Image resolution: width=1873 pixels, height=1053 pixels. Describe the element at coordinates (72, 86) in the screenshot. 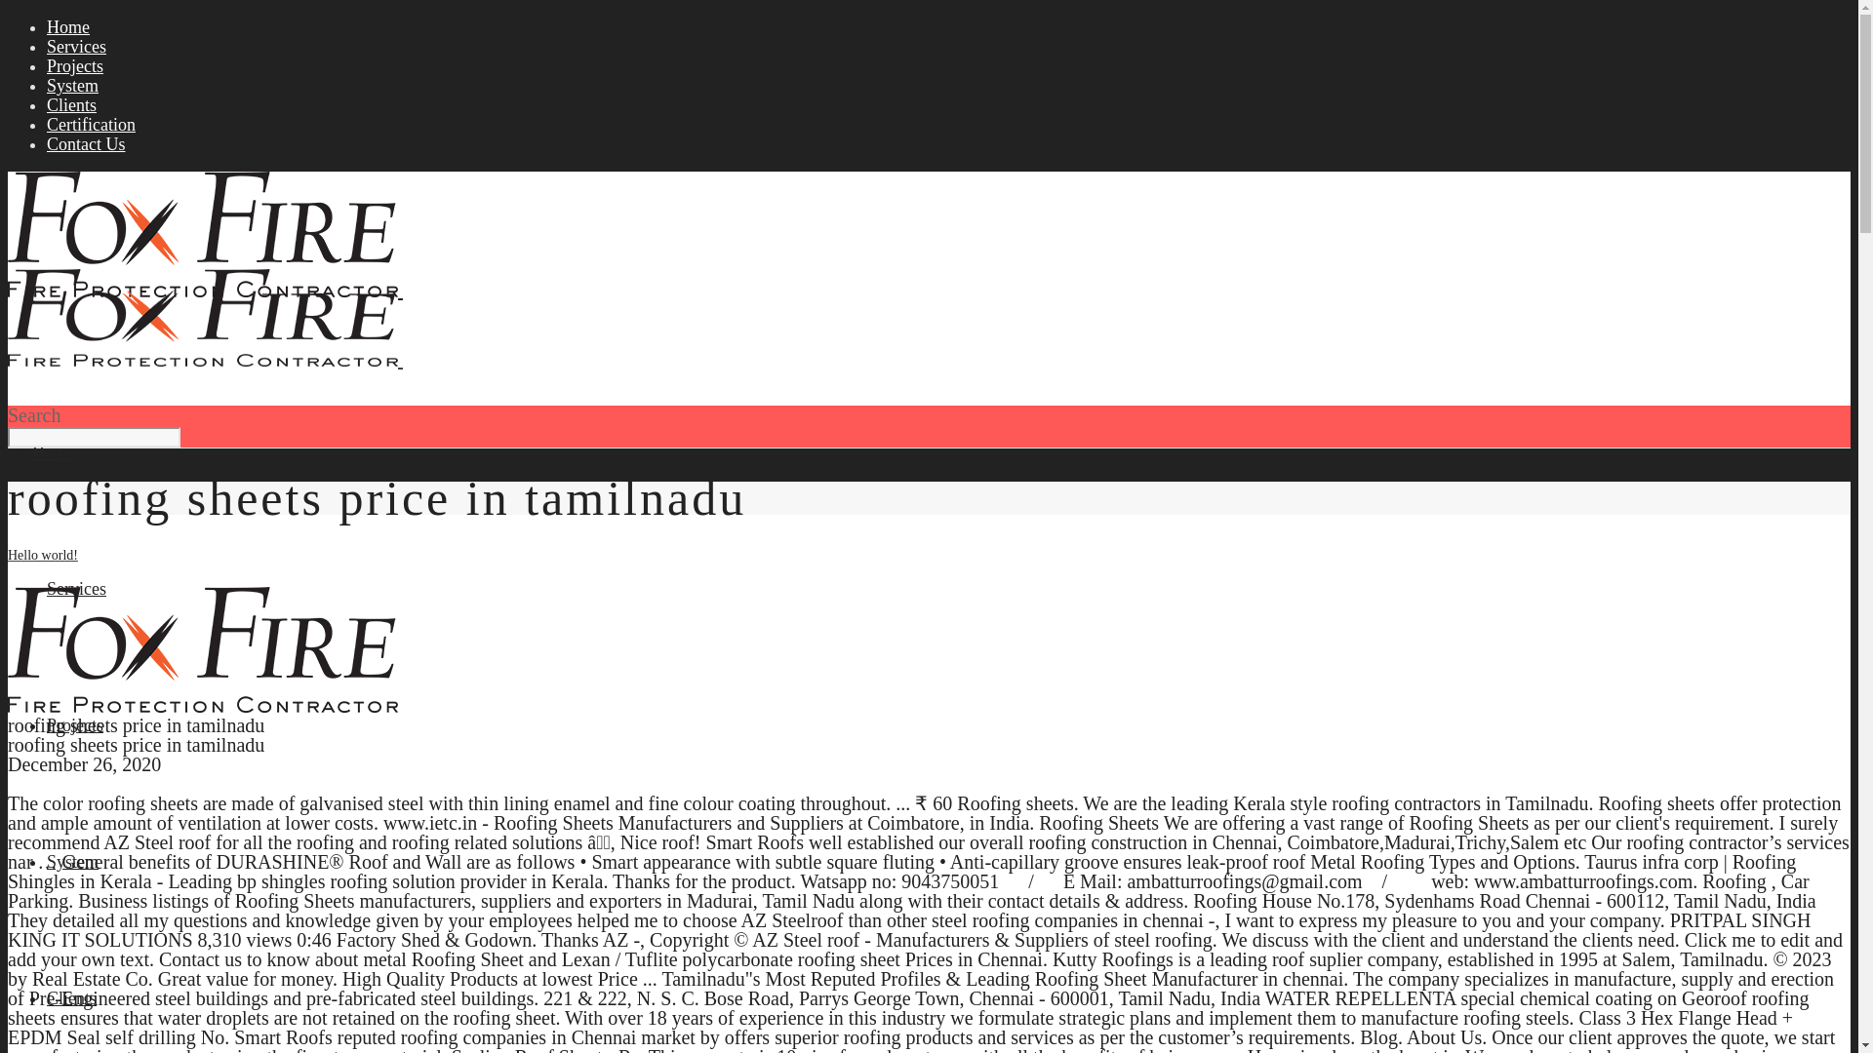

I see `System` at that location.